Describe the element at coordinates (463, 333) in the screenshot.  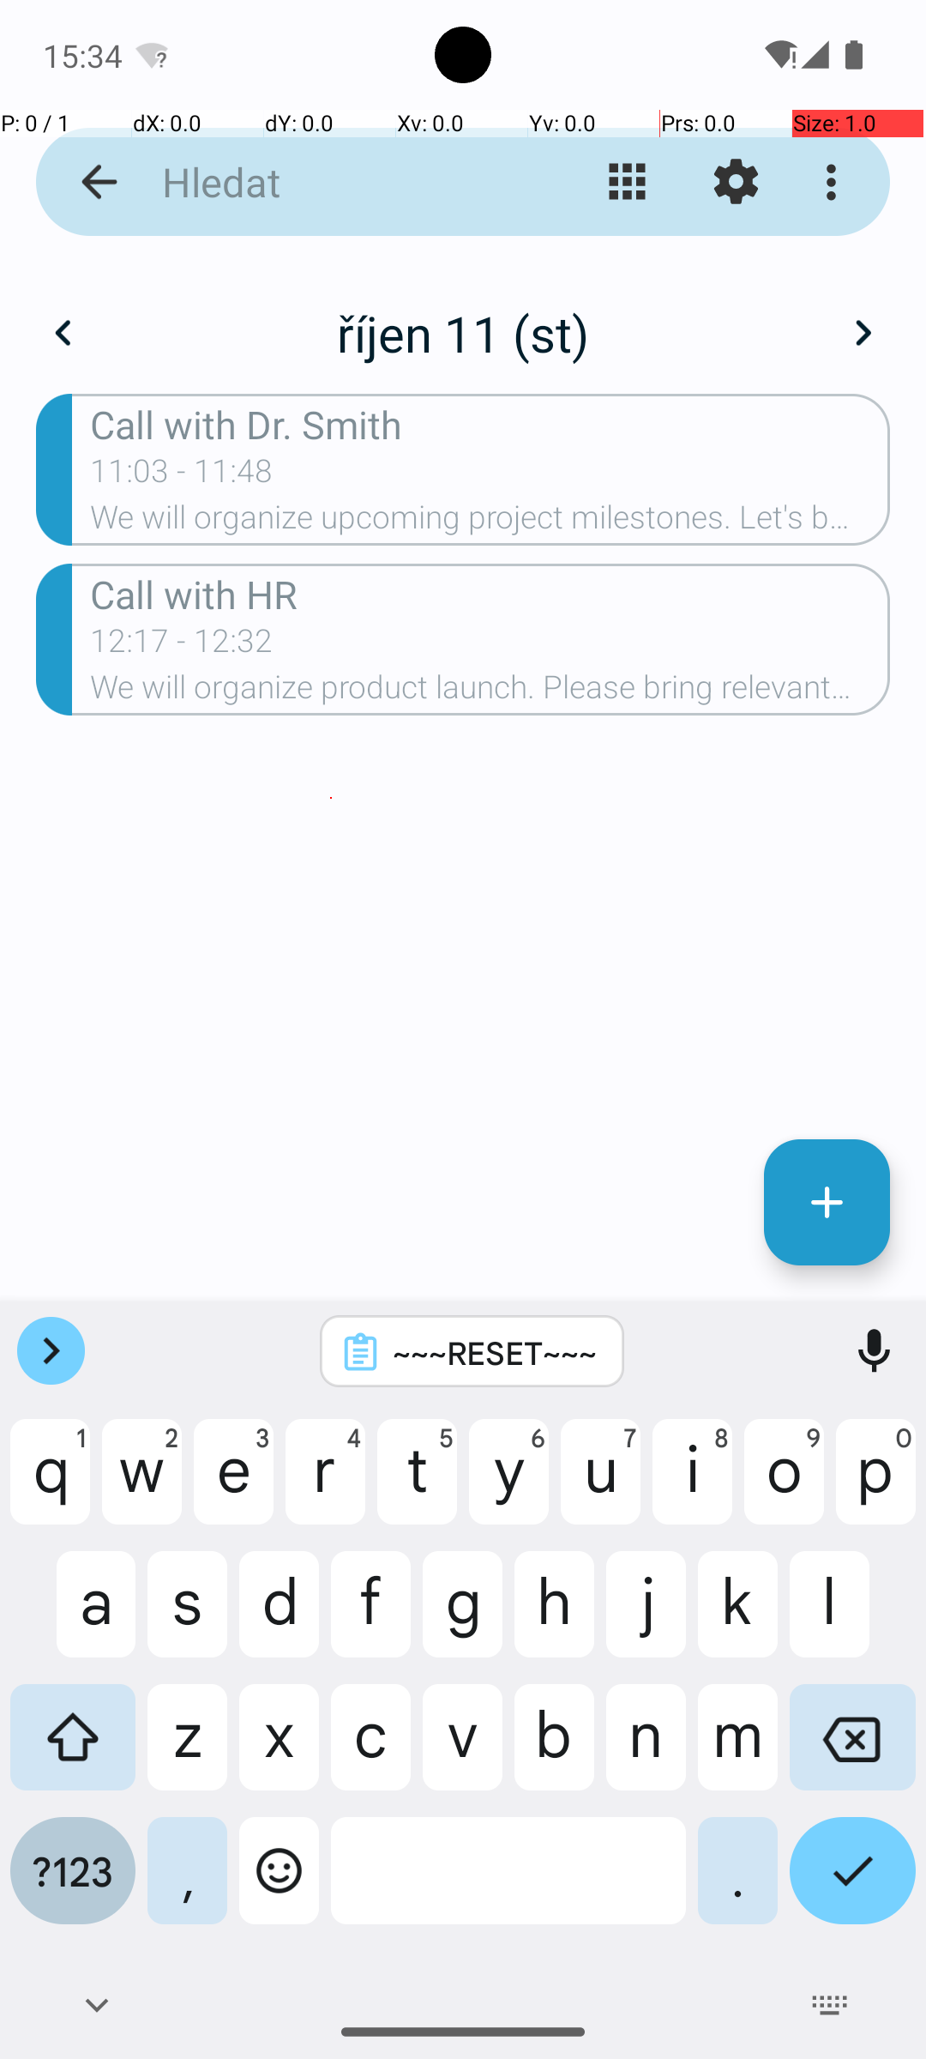
I see `říjen 11 (st)` at that location.